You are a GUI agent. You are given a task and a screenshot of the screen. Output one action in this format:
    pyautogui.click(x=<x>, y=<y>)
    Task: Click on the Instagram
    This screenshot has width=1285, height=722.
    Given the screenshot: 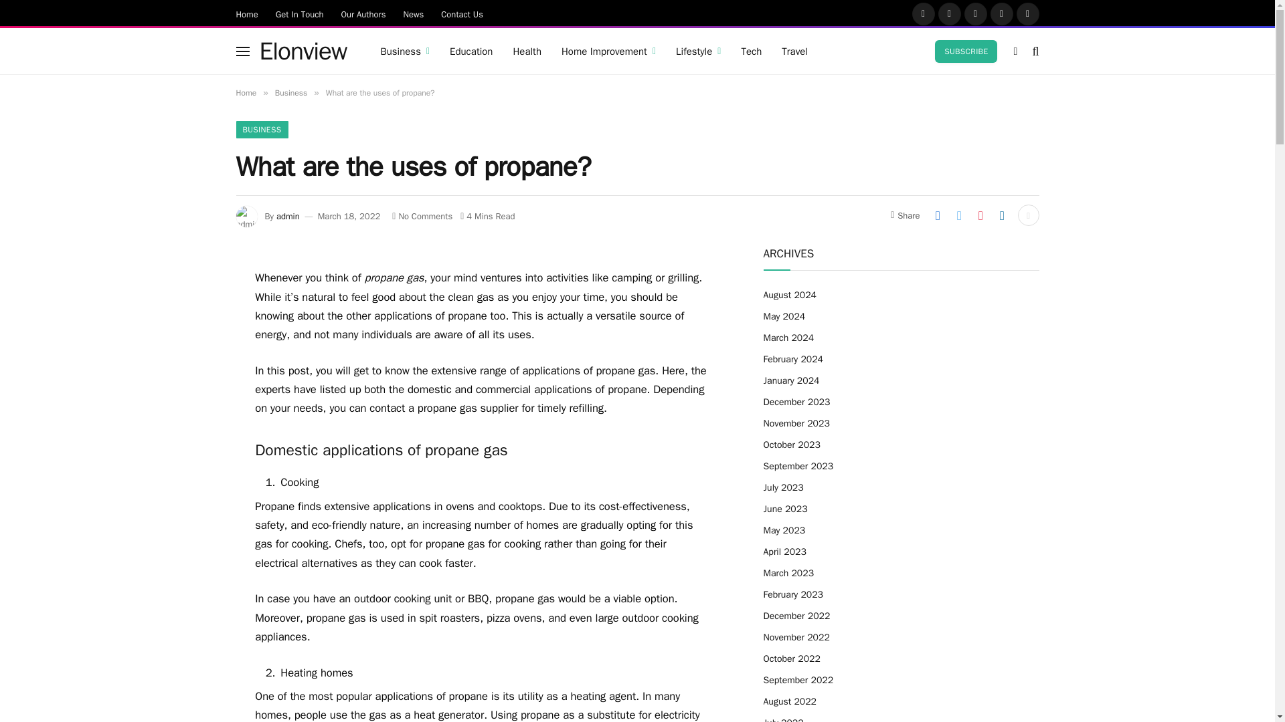 What is the action you would take?
    pyautogui.click(x=975, y=13)
    